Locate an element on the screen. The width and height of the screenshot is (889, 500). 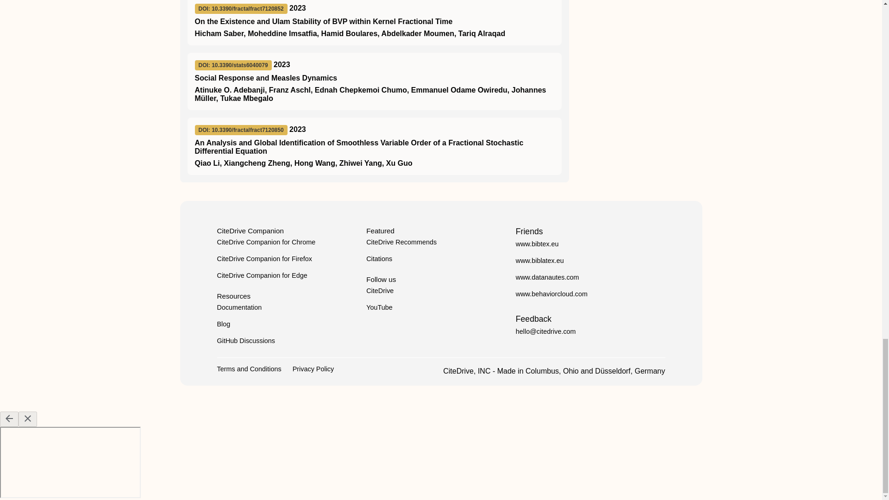
CiteDrive Companion for Firefox is located at coordinates (264, 258).